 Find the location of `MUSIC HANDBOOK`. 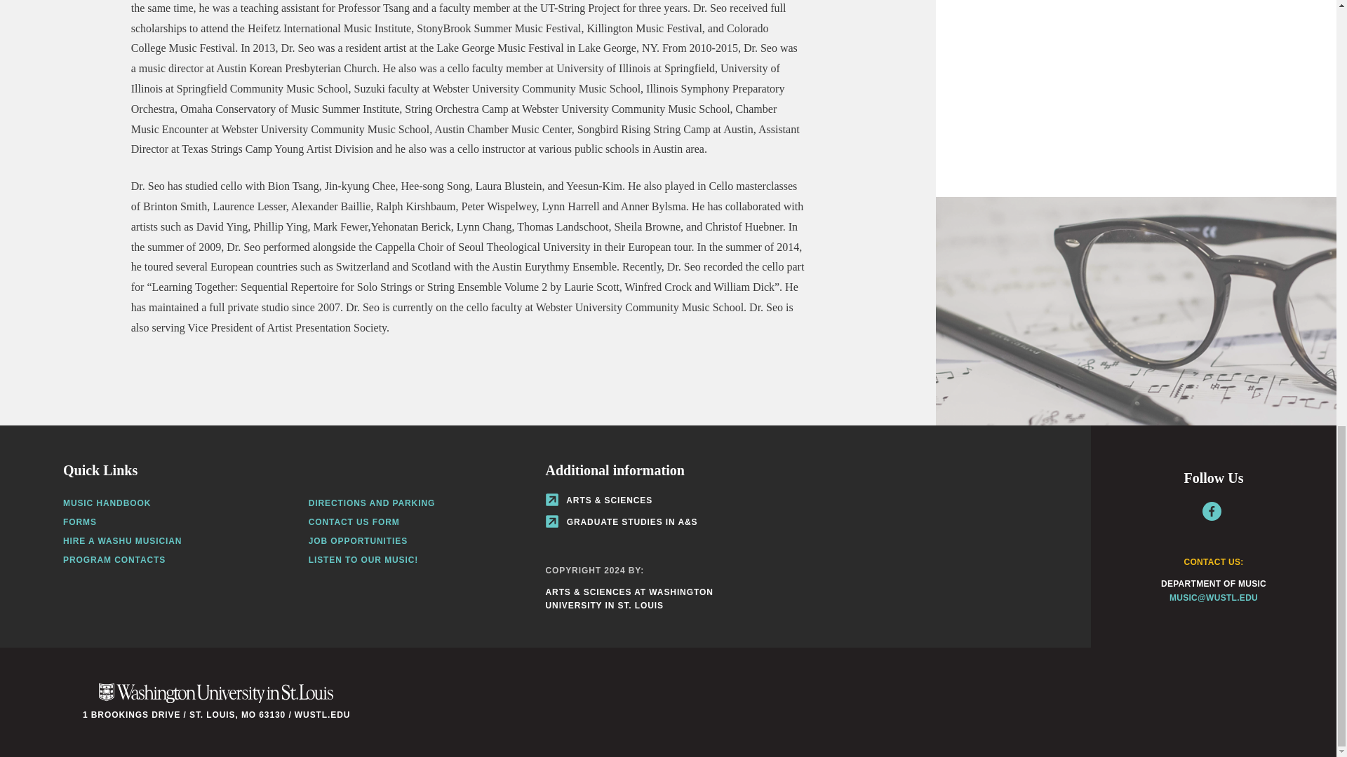

MUSIC HANDBOOK is located at coordinates (107, 503).